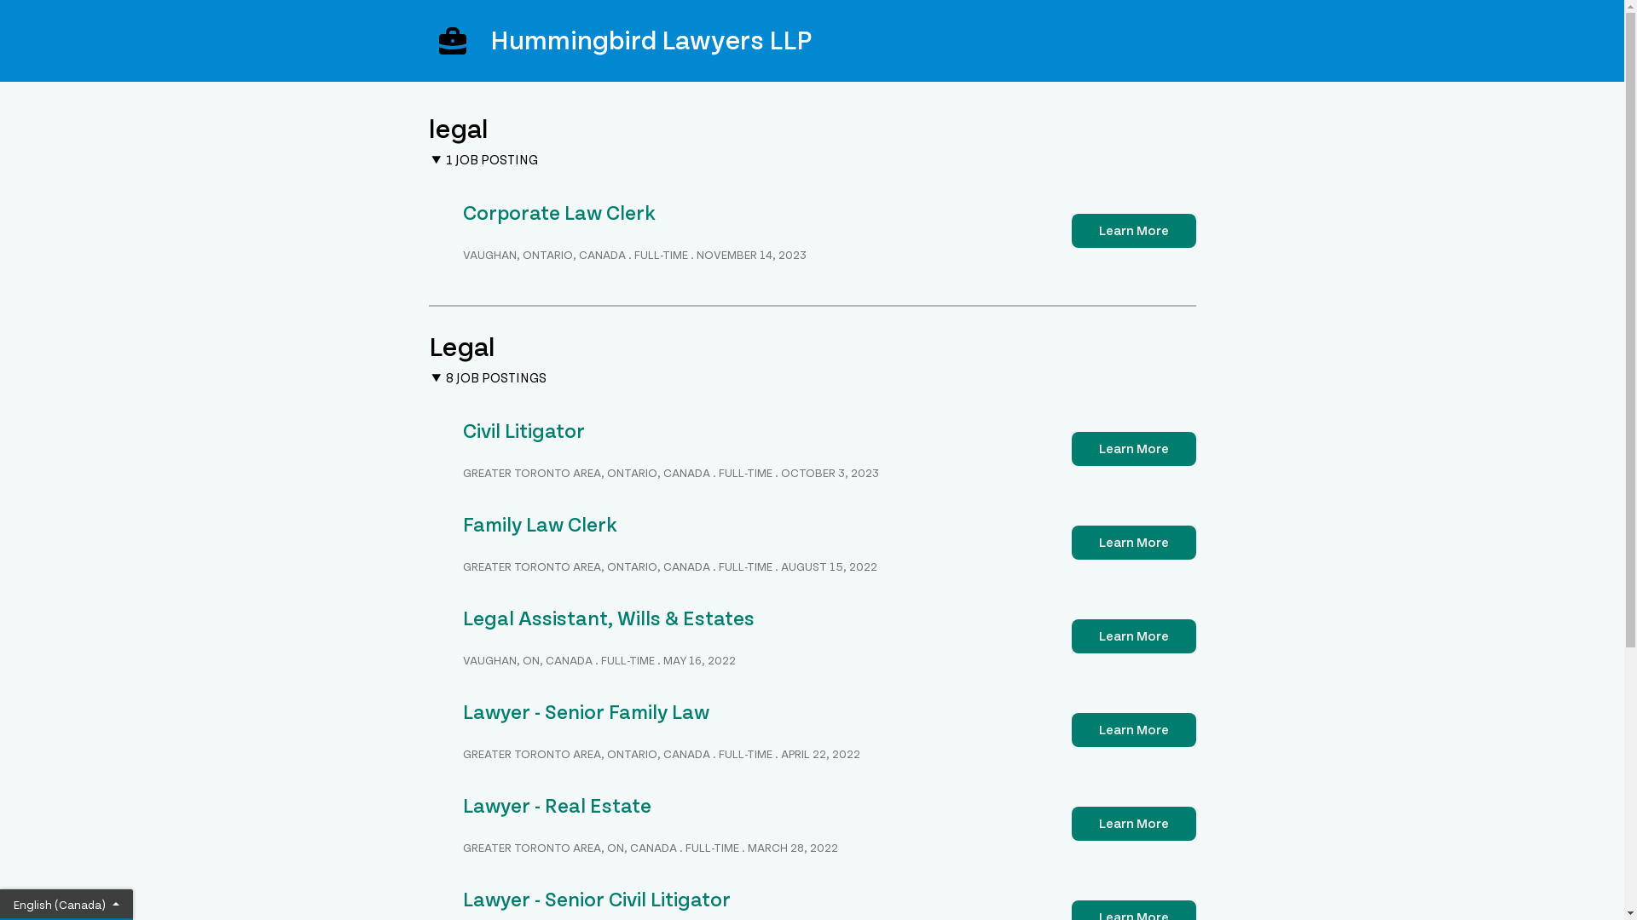 The height and width of the screenshot is (920, 1637). I want to click on Learn More, so click(1133, 730).